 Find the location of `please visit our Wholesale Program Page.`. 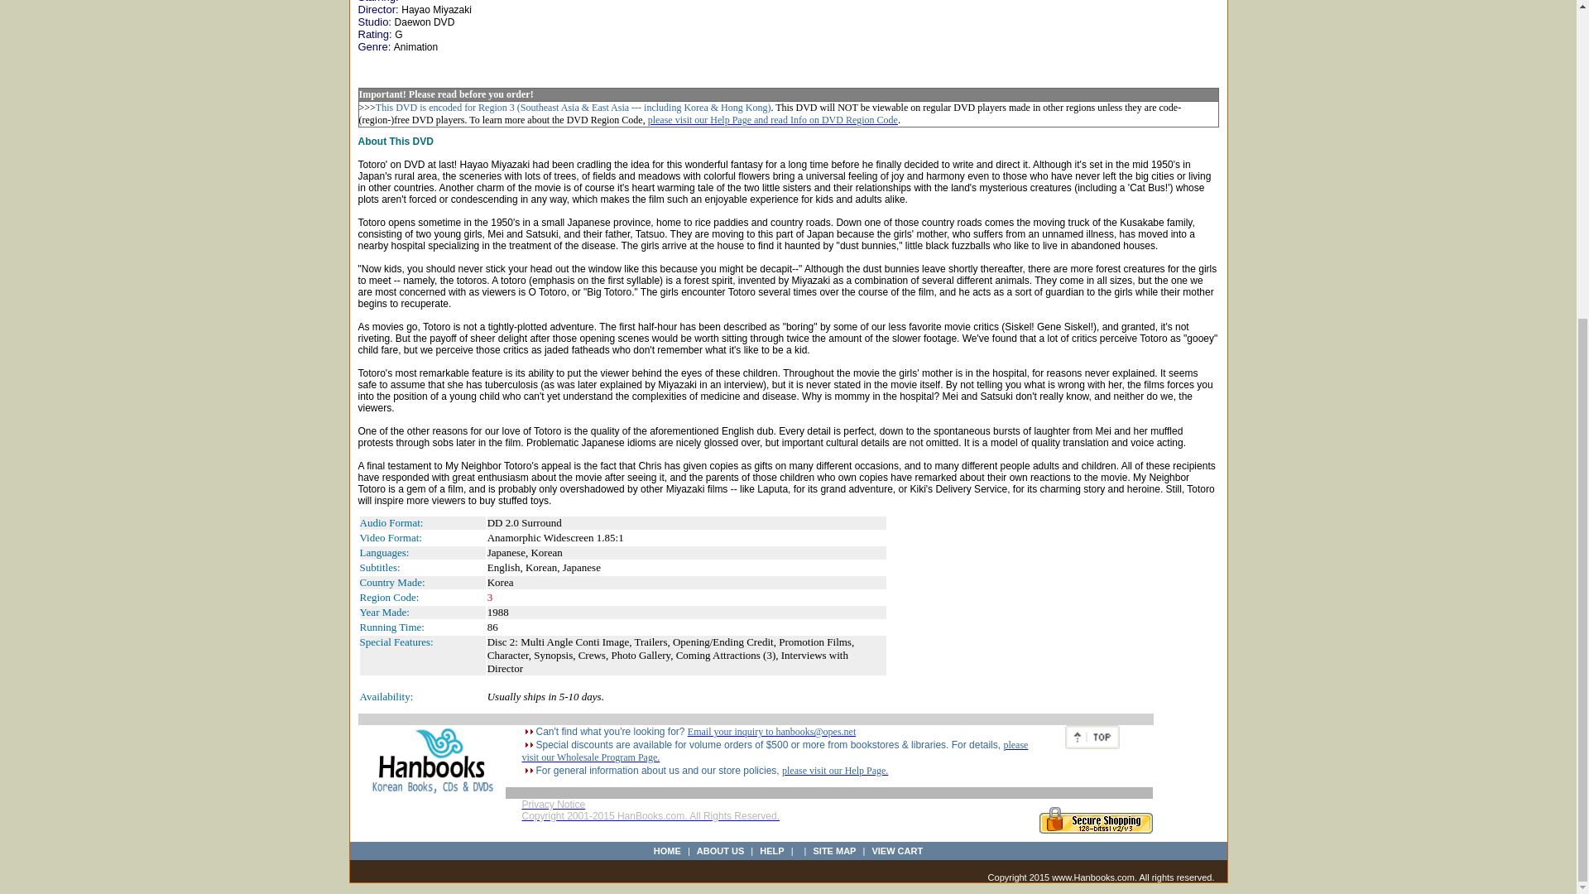

please visit our Wholesale Program Page. is located at coordinates (775, 752).